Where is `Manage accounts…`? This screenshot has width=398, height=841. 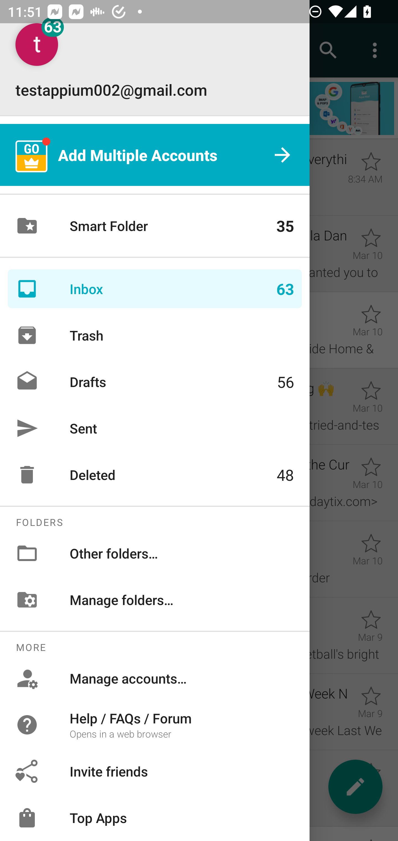 Manage accounts… is located at coordinates (155, 678).